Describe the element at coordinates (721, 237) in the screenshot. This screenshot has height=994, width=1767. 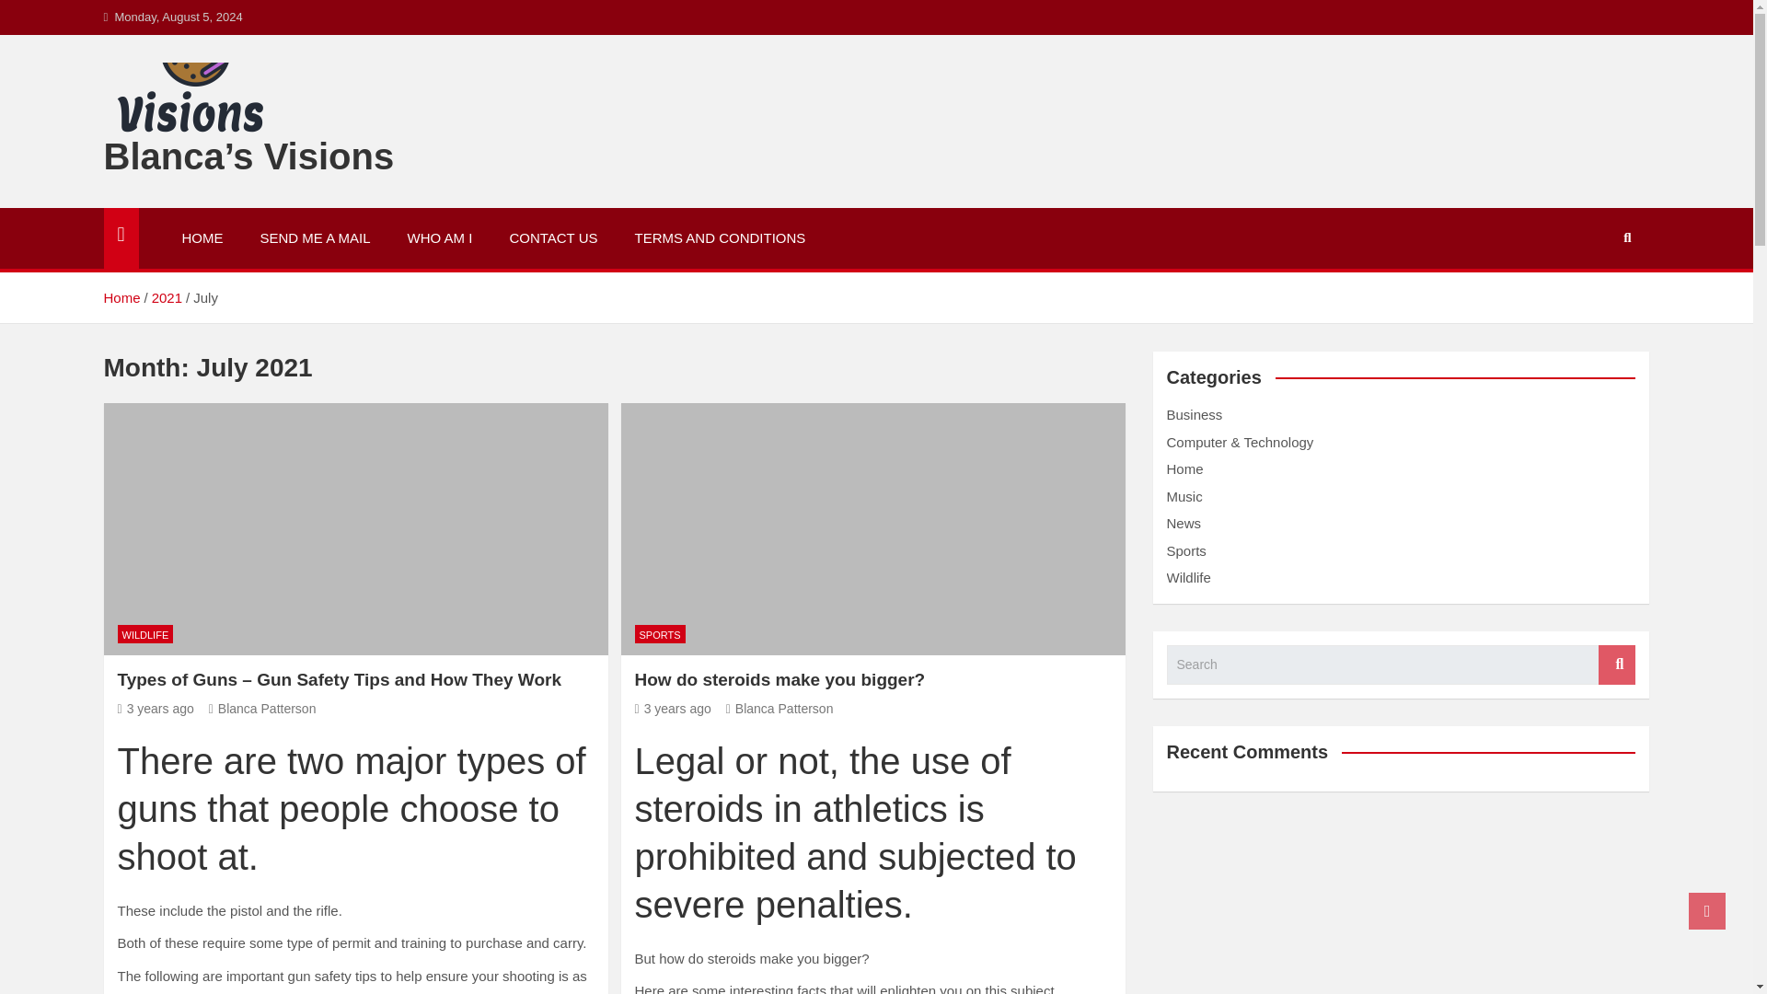
I see `TERMS AND CONDITIONS` at that location.